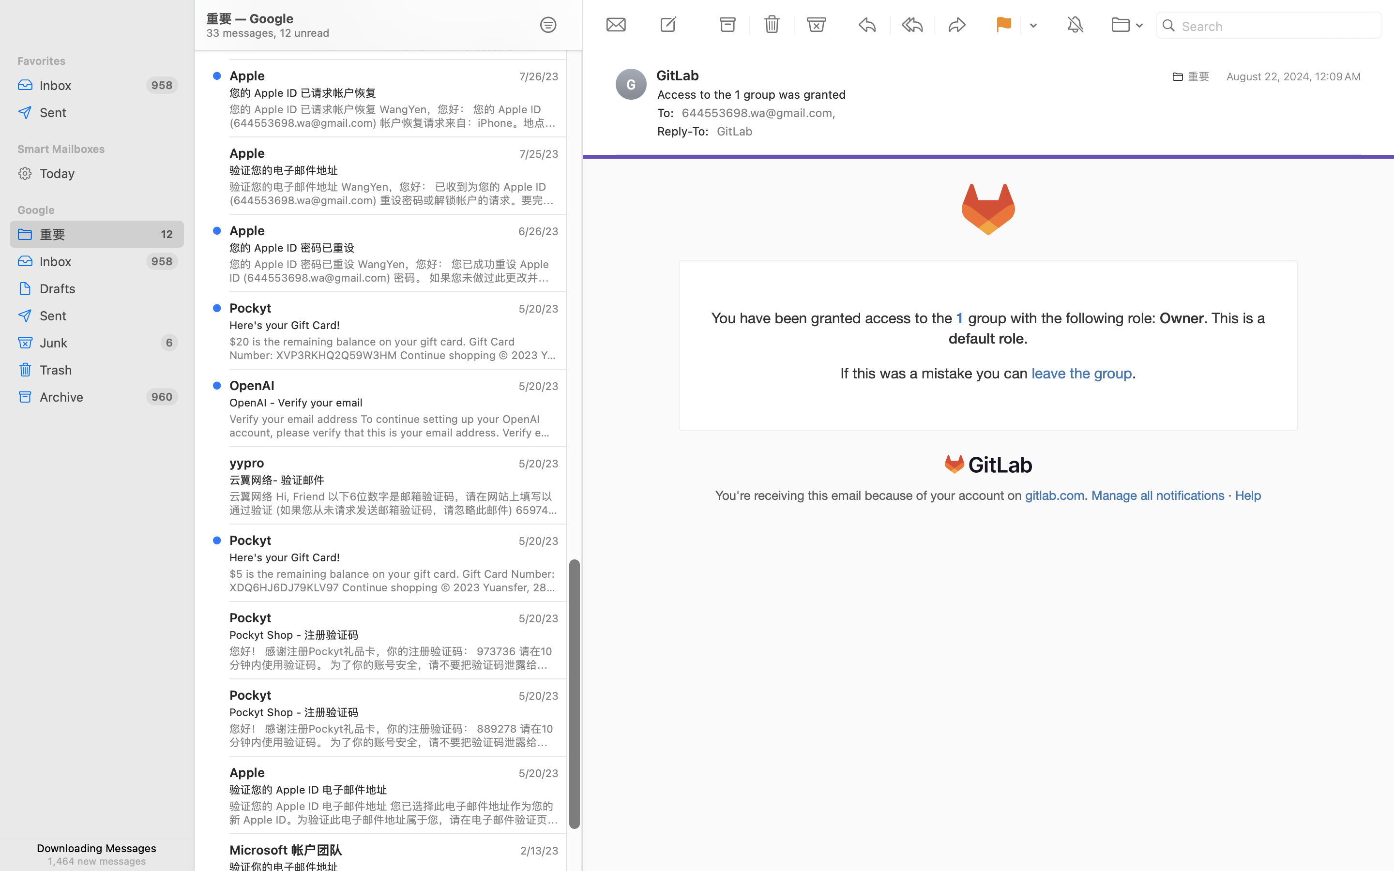 This screenshot has width=1394, height=871. I want to click on 验证您的 Apple ID 电子邮件地址, so click(390, 790).